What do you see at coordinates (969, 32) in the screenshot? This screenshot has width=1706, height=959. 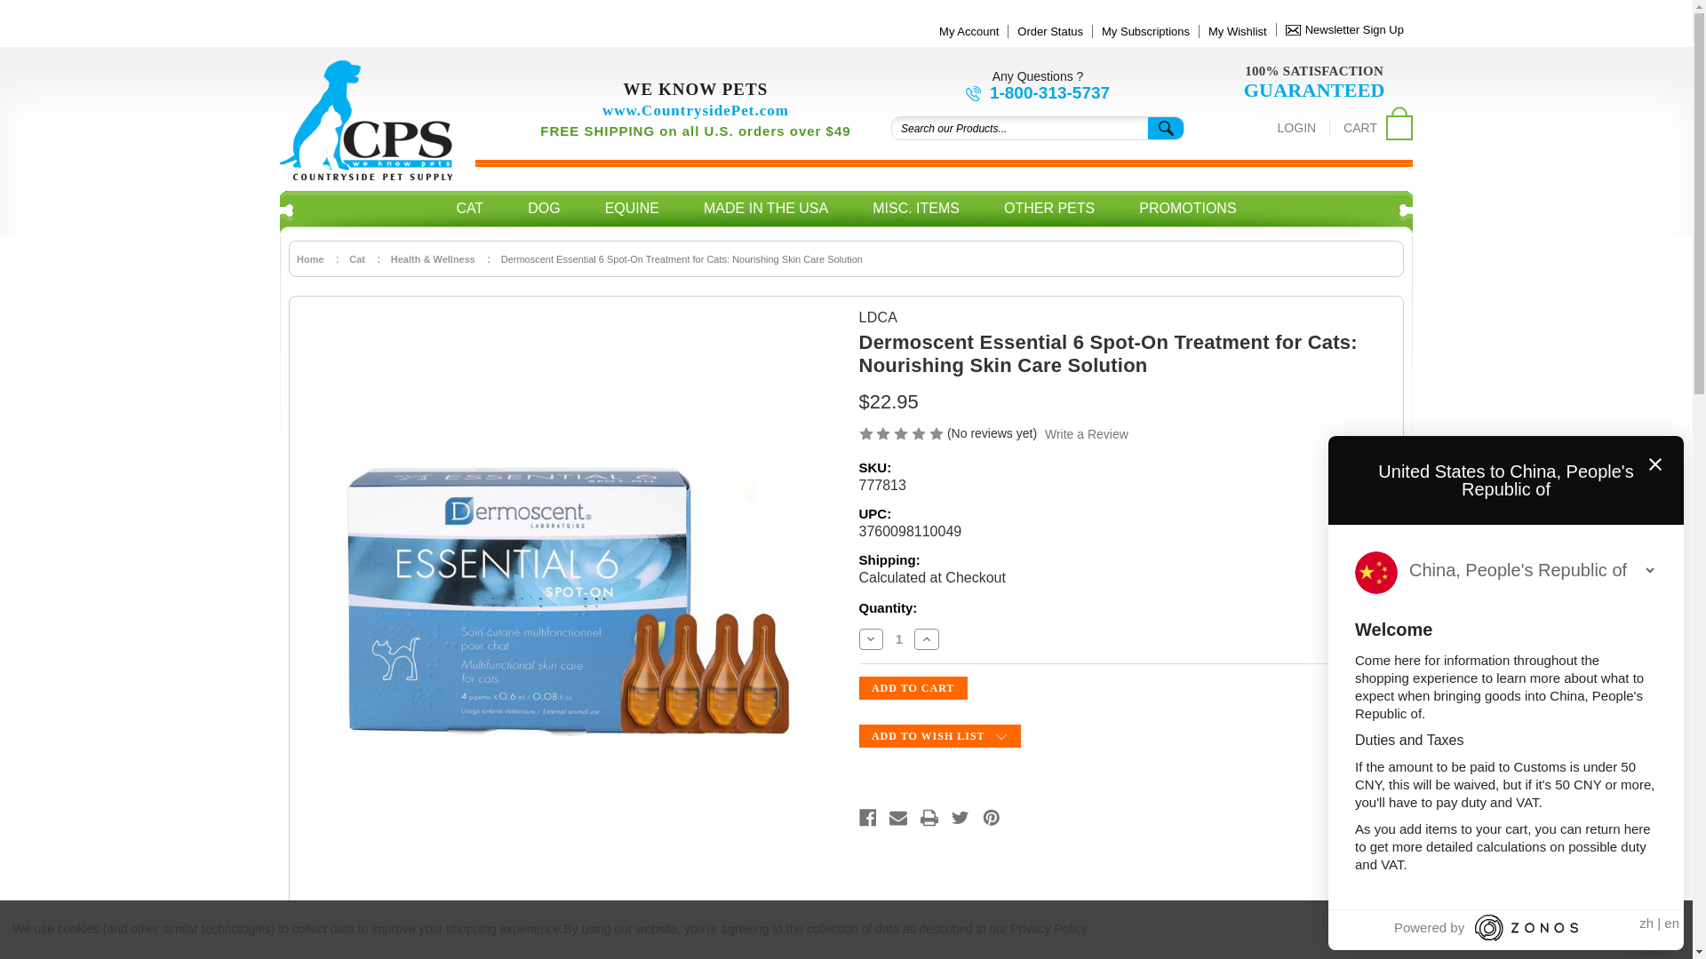 I see `My Account` at bounding box center [969, 32].